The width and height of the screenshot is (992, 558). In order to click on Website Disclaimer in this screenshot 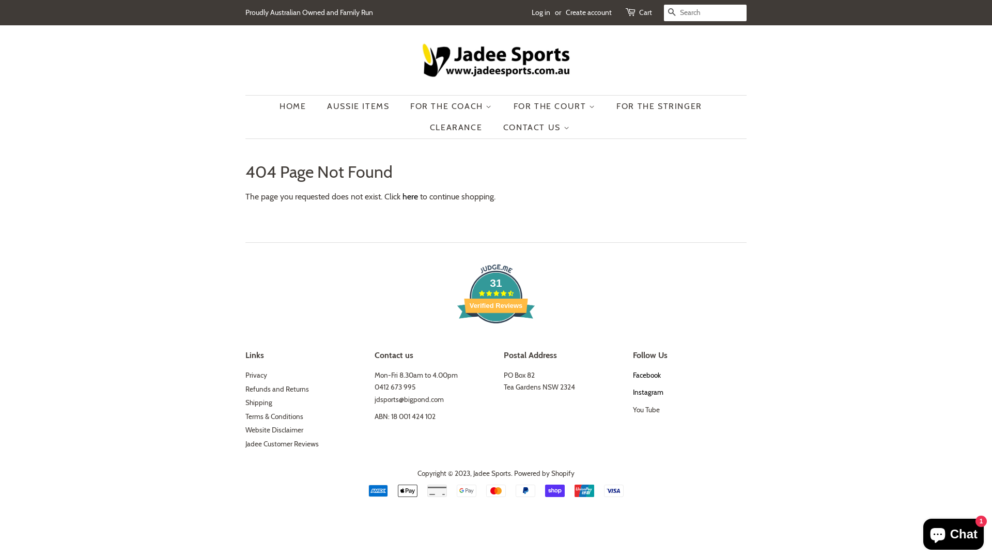, I will do `click(274, 430)`.